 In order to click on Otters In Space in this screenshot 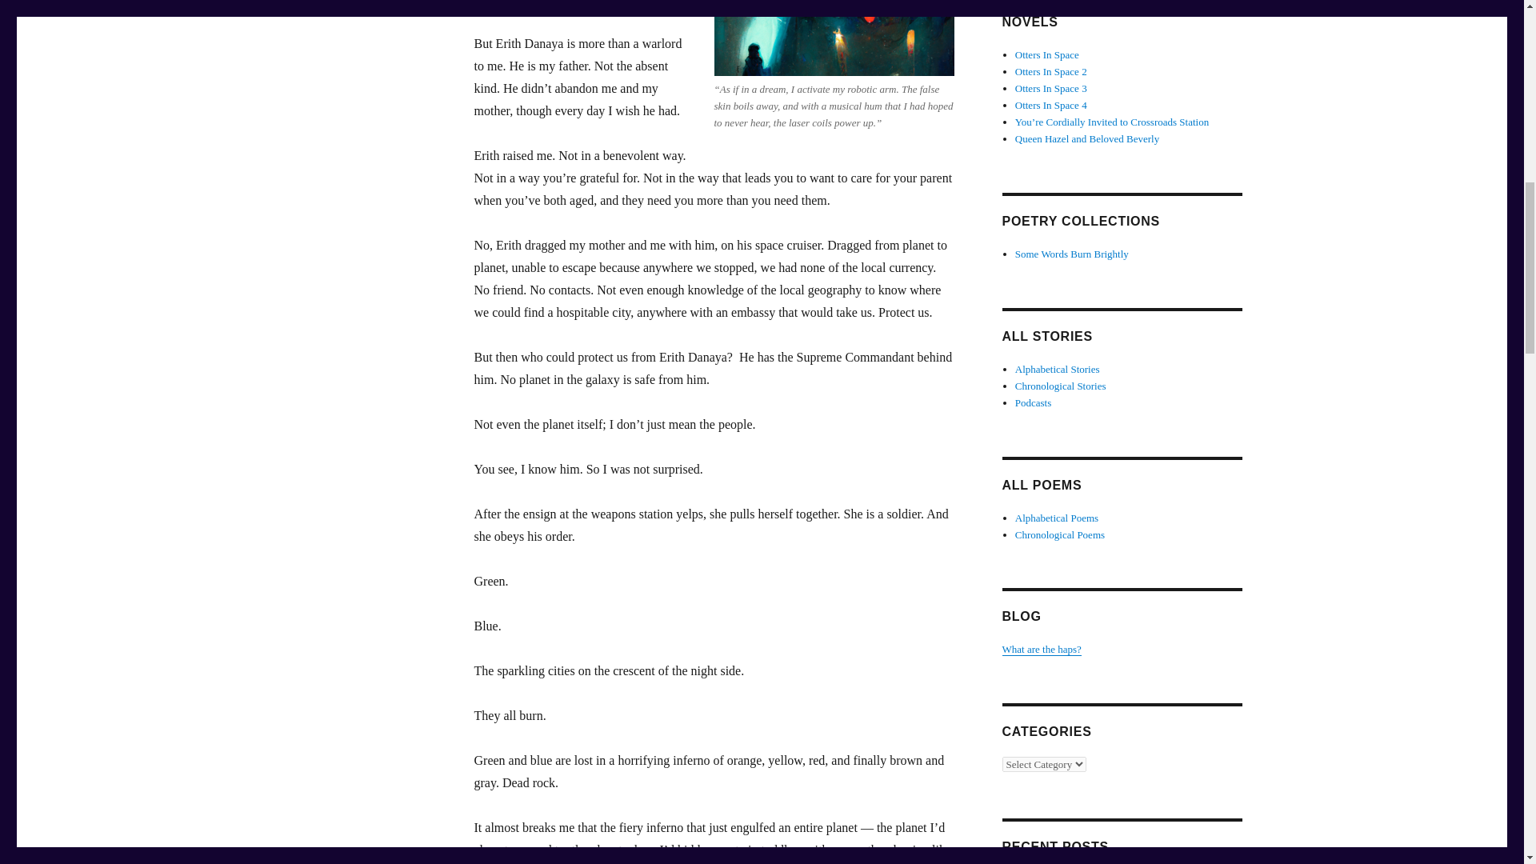, I will do `click(1047, 54)`.